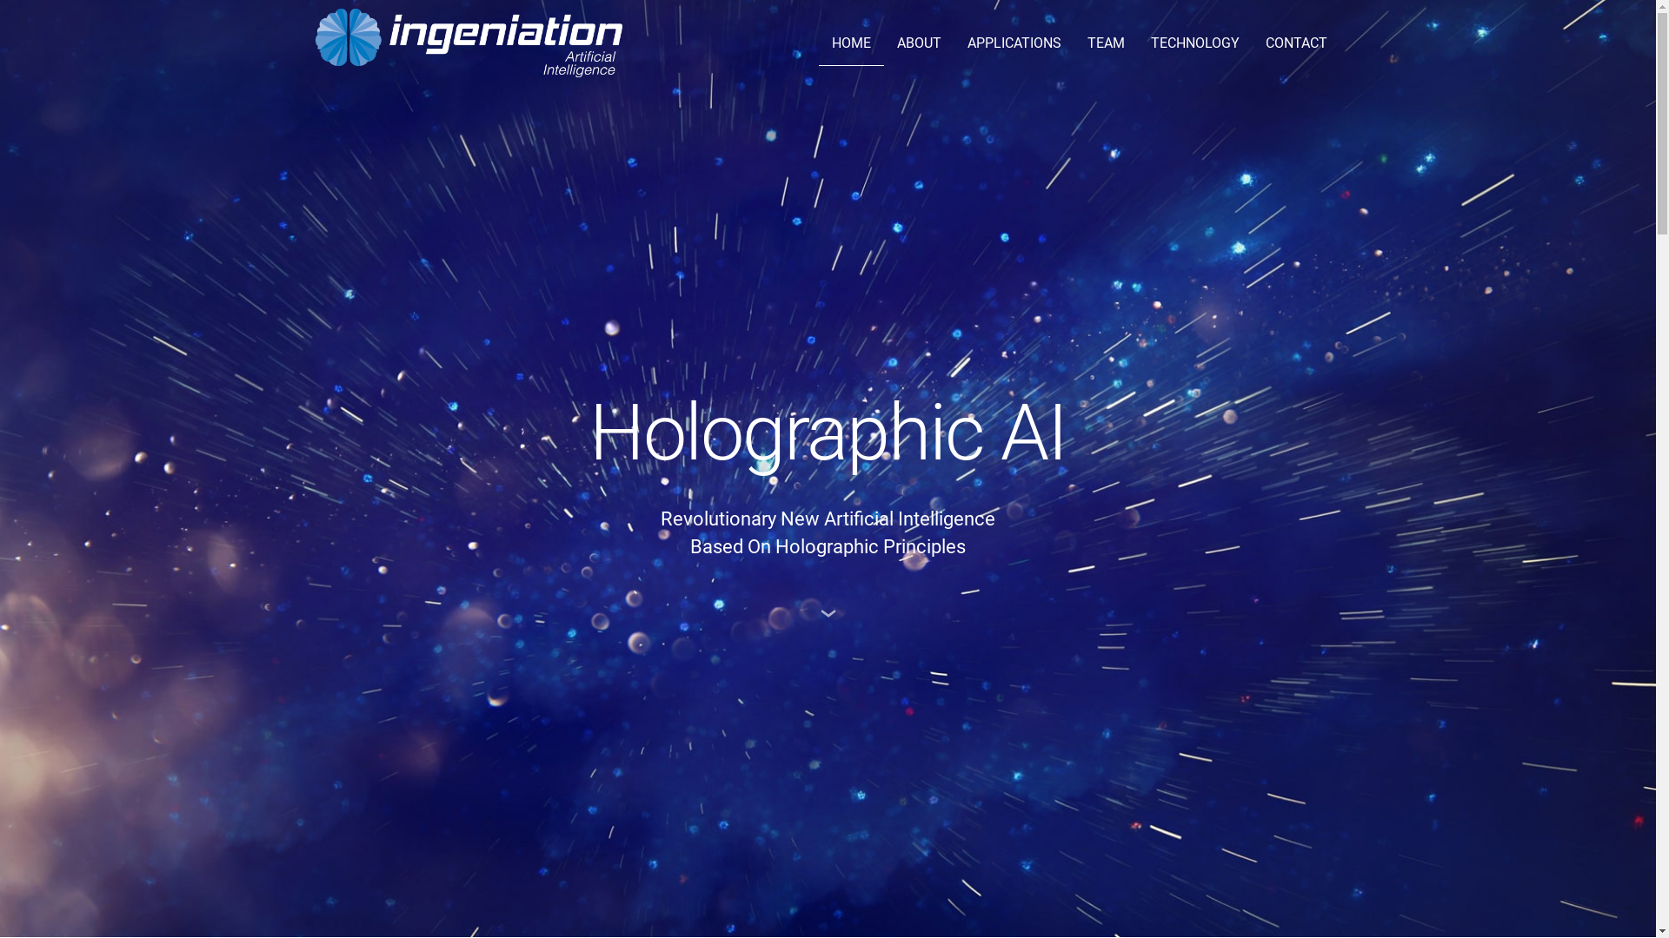 Image resolution: width=1669 pixels, height=938 pixels. I want to click on TECHNOLOGY, so click(1195, 43).